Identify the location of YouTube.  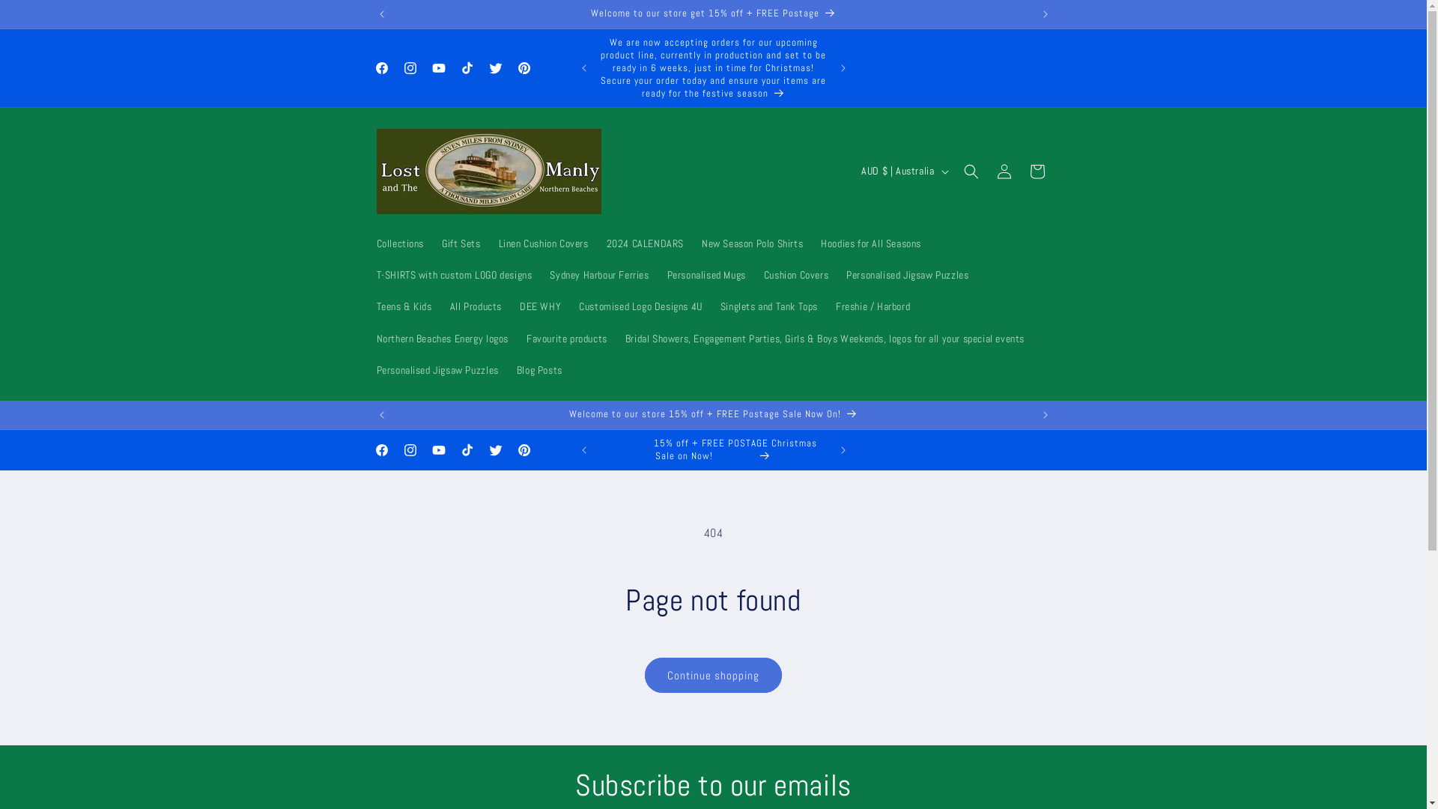
(438, 450).